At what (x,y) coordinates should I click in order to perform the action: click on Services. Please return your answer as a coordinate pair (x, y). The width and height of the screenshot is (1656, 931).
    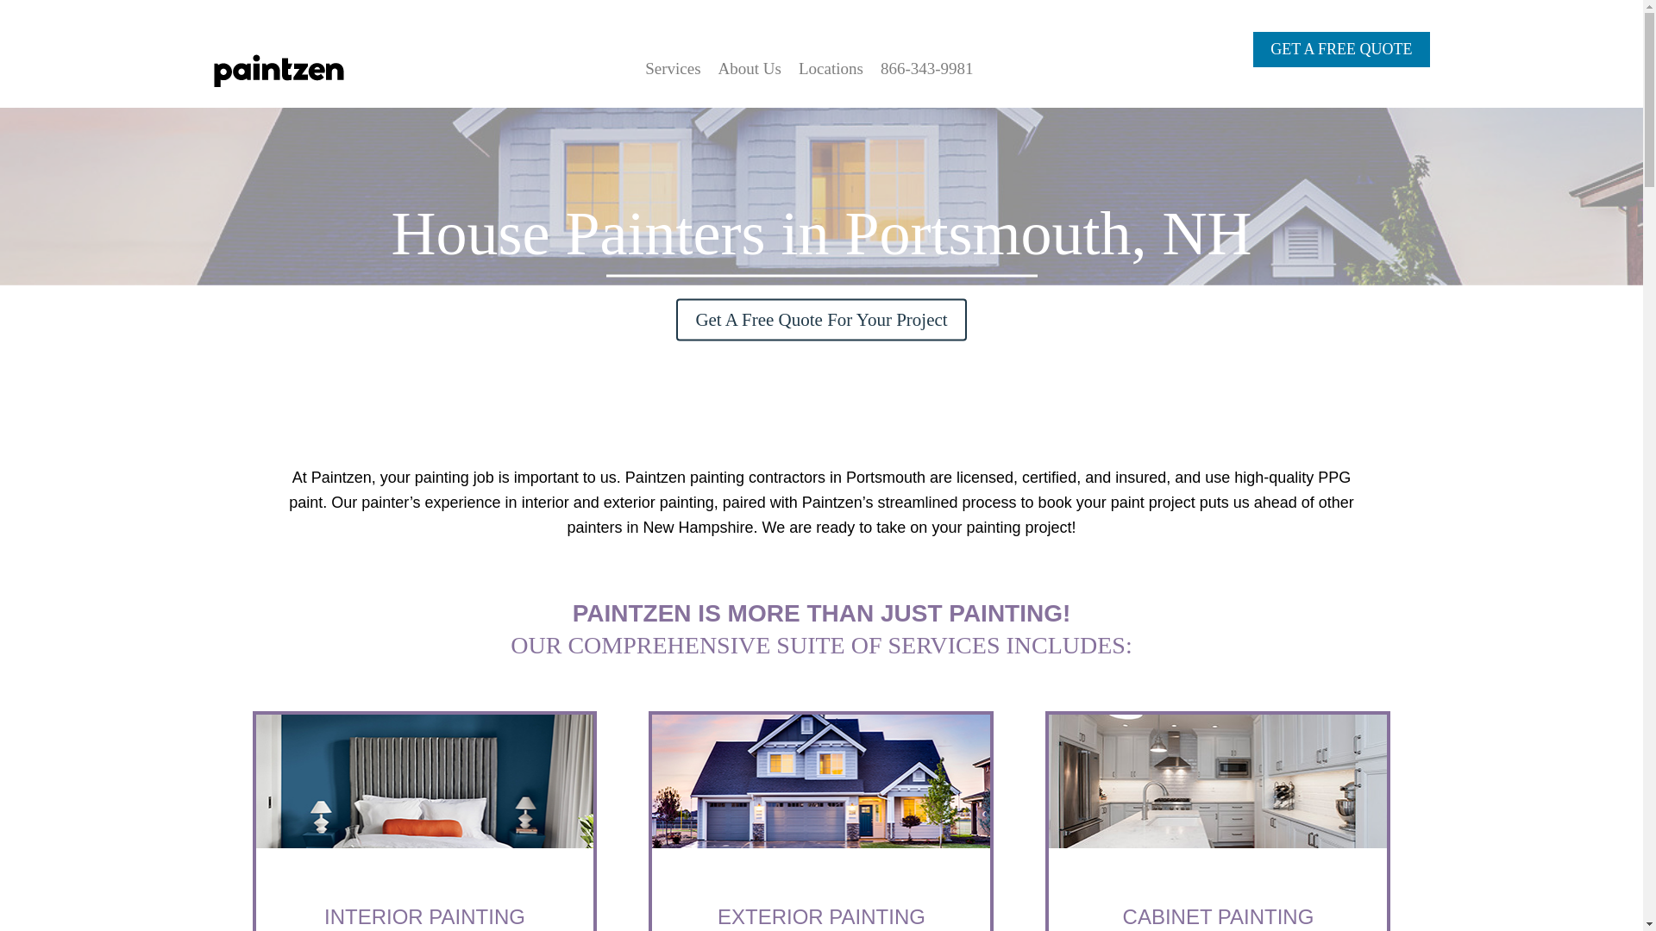
    Looking at the image, I should click on (673, 69).